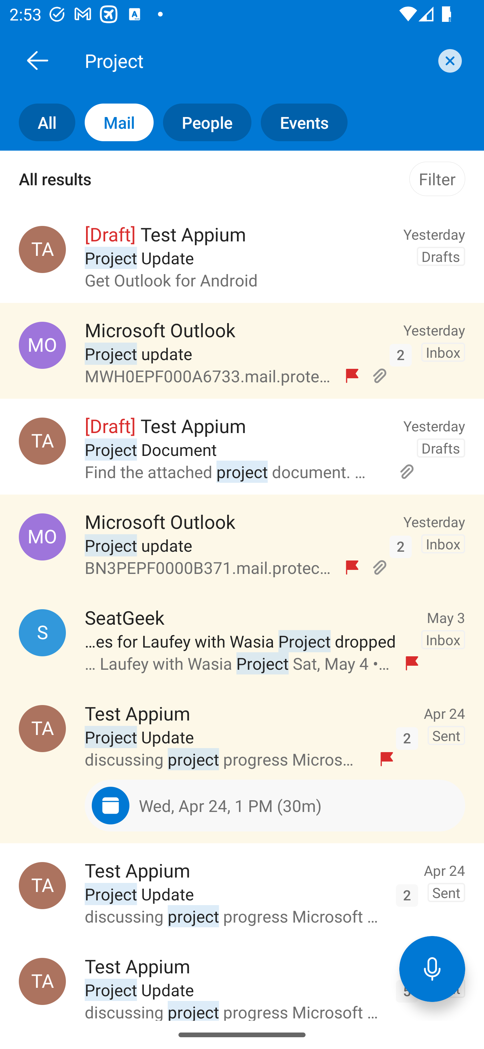 Image resolution: width=484 pixels, height=1049 pixels. What do you see at coordinates (437, 179) in the screenshot?
I see `Filter` at bounding box center [437, 179].